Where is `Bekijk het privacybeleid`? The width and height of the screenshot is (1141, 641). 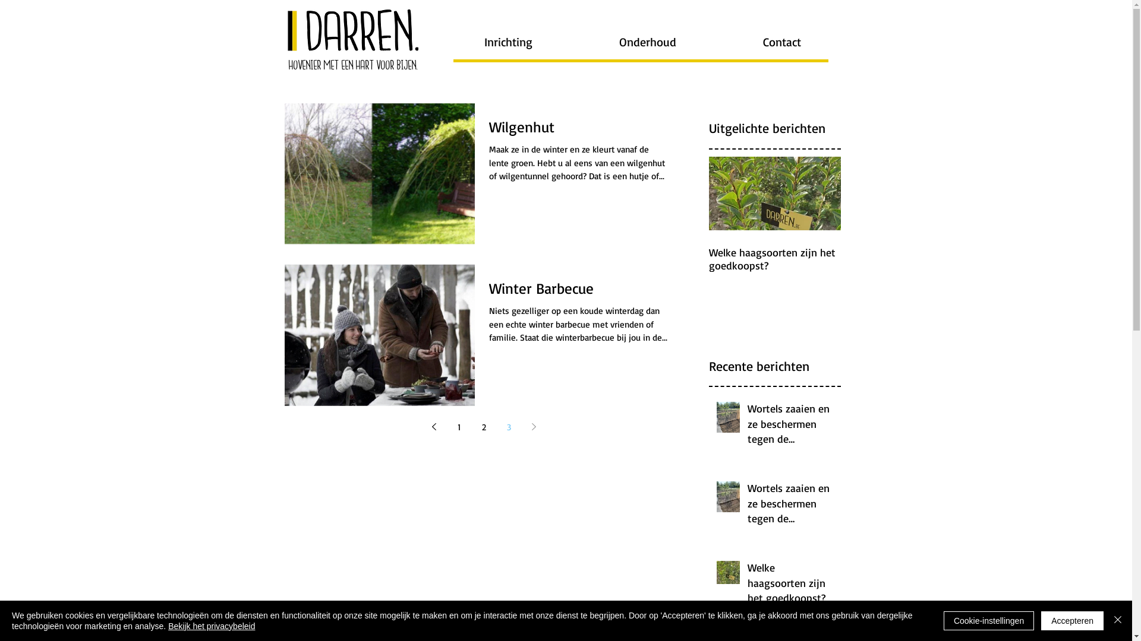
Bekijk het privacybeleid is located at coordinates (212, 626).